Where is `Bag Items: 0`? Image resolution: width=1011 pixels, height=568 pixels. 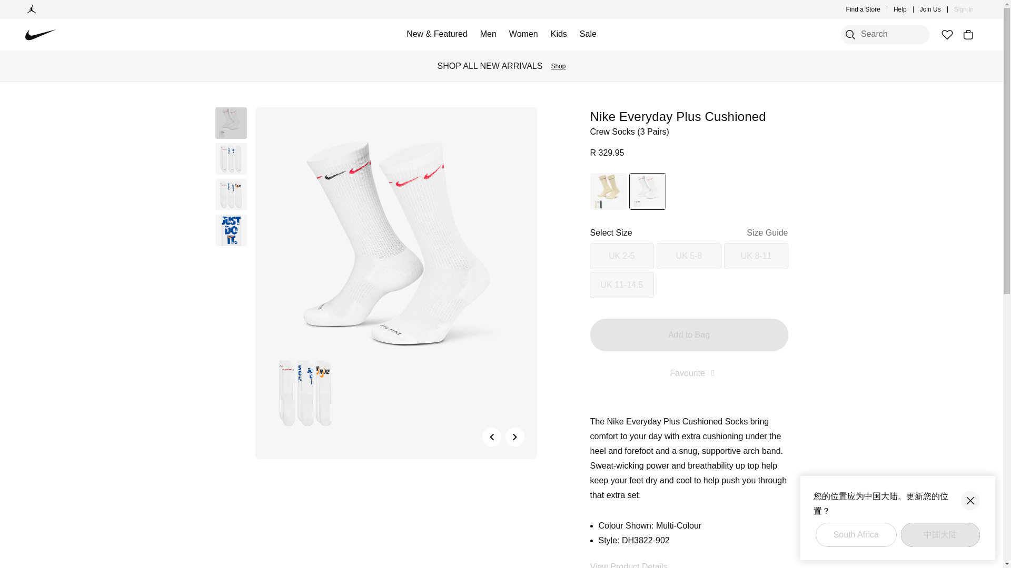 Bag Items: 0 is located at coordinates (968, 35).